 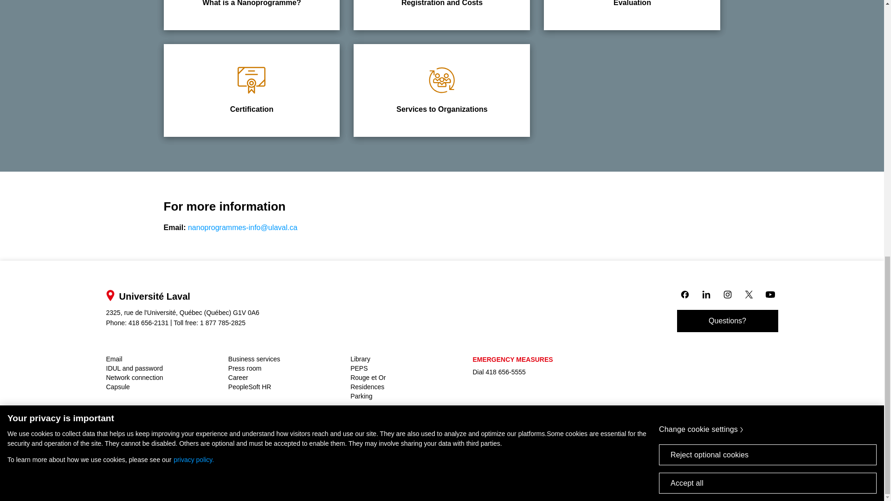 I want to click on Reconnaissance, so click(x=252, y=80).